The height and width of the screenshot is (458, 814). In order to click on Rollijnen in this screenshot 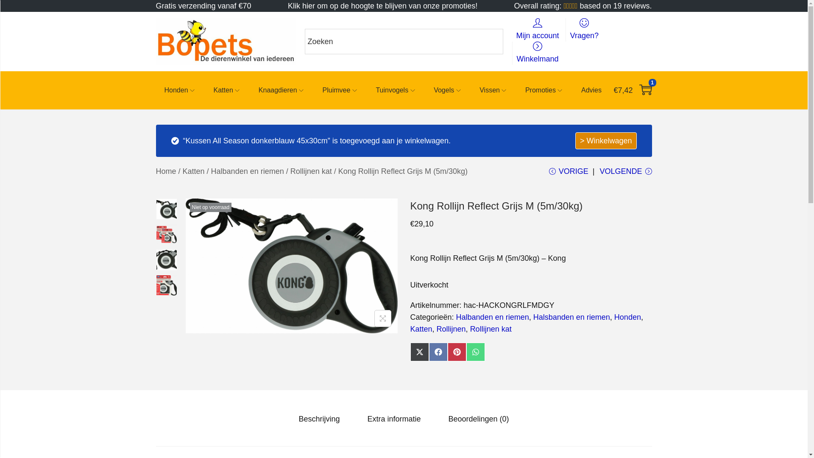, I will do `click(451, 329)`.